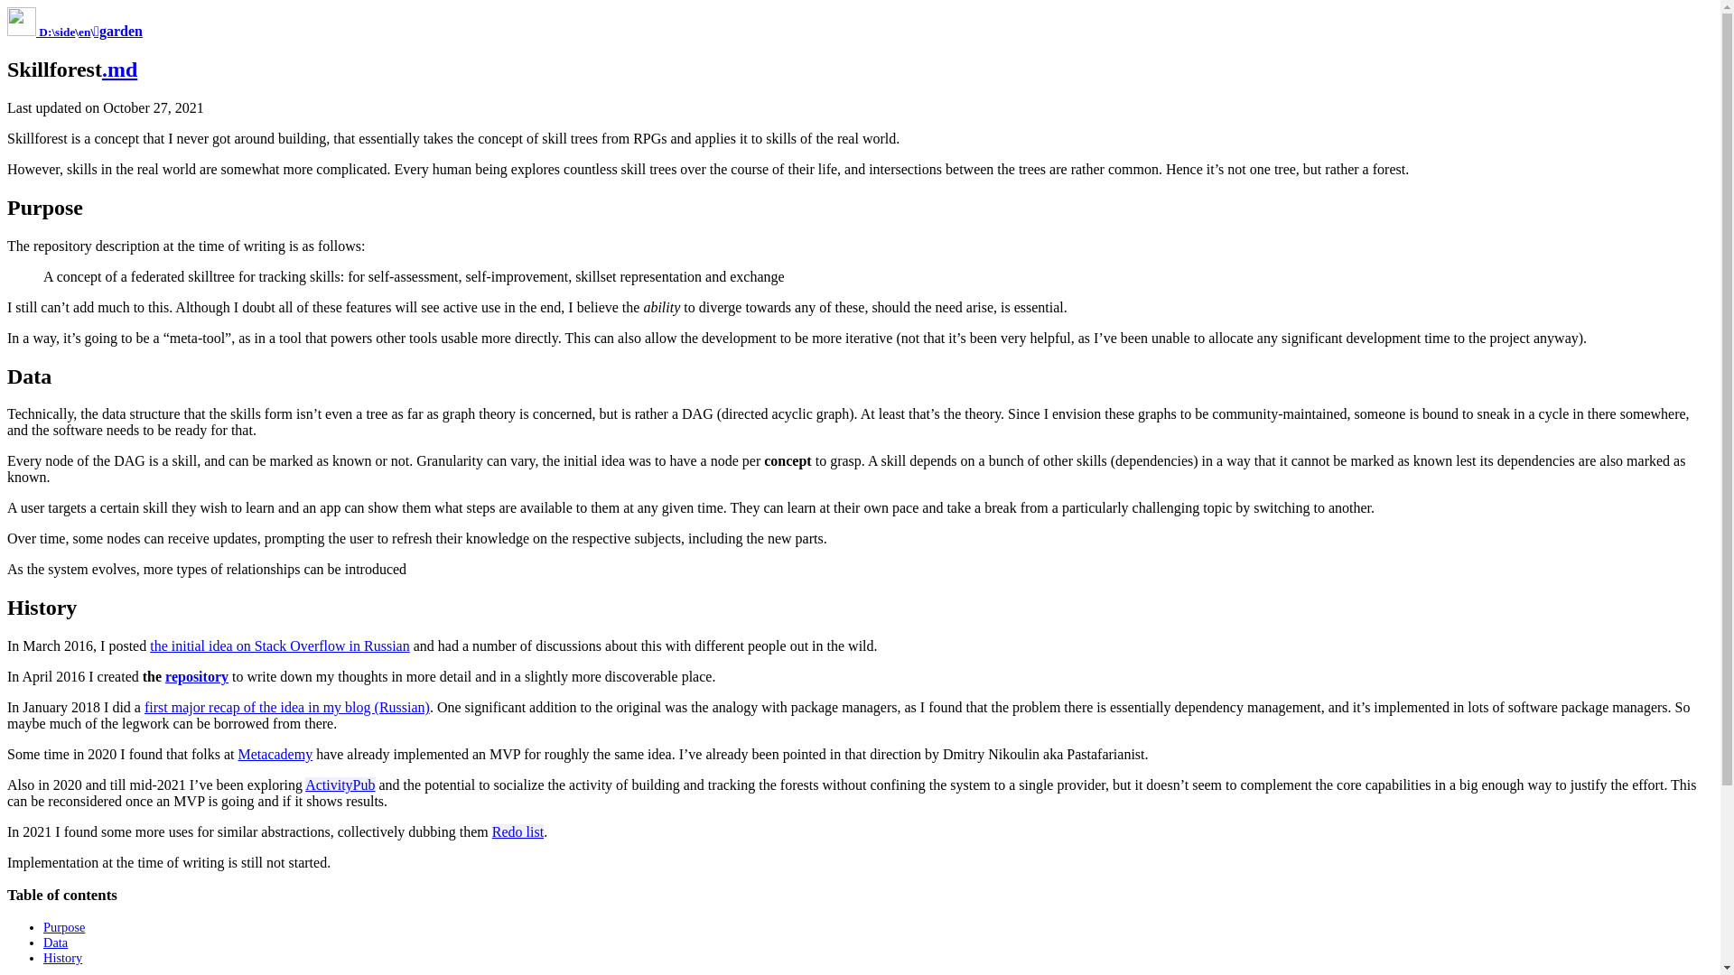 This screenshot has height=975, width=1734. I want to click on History, so click(62, 958).